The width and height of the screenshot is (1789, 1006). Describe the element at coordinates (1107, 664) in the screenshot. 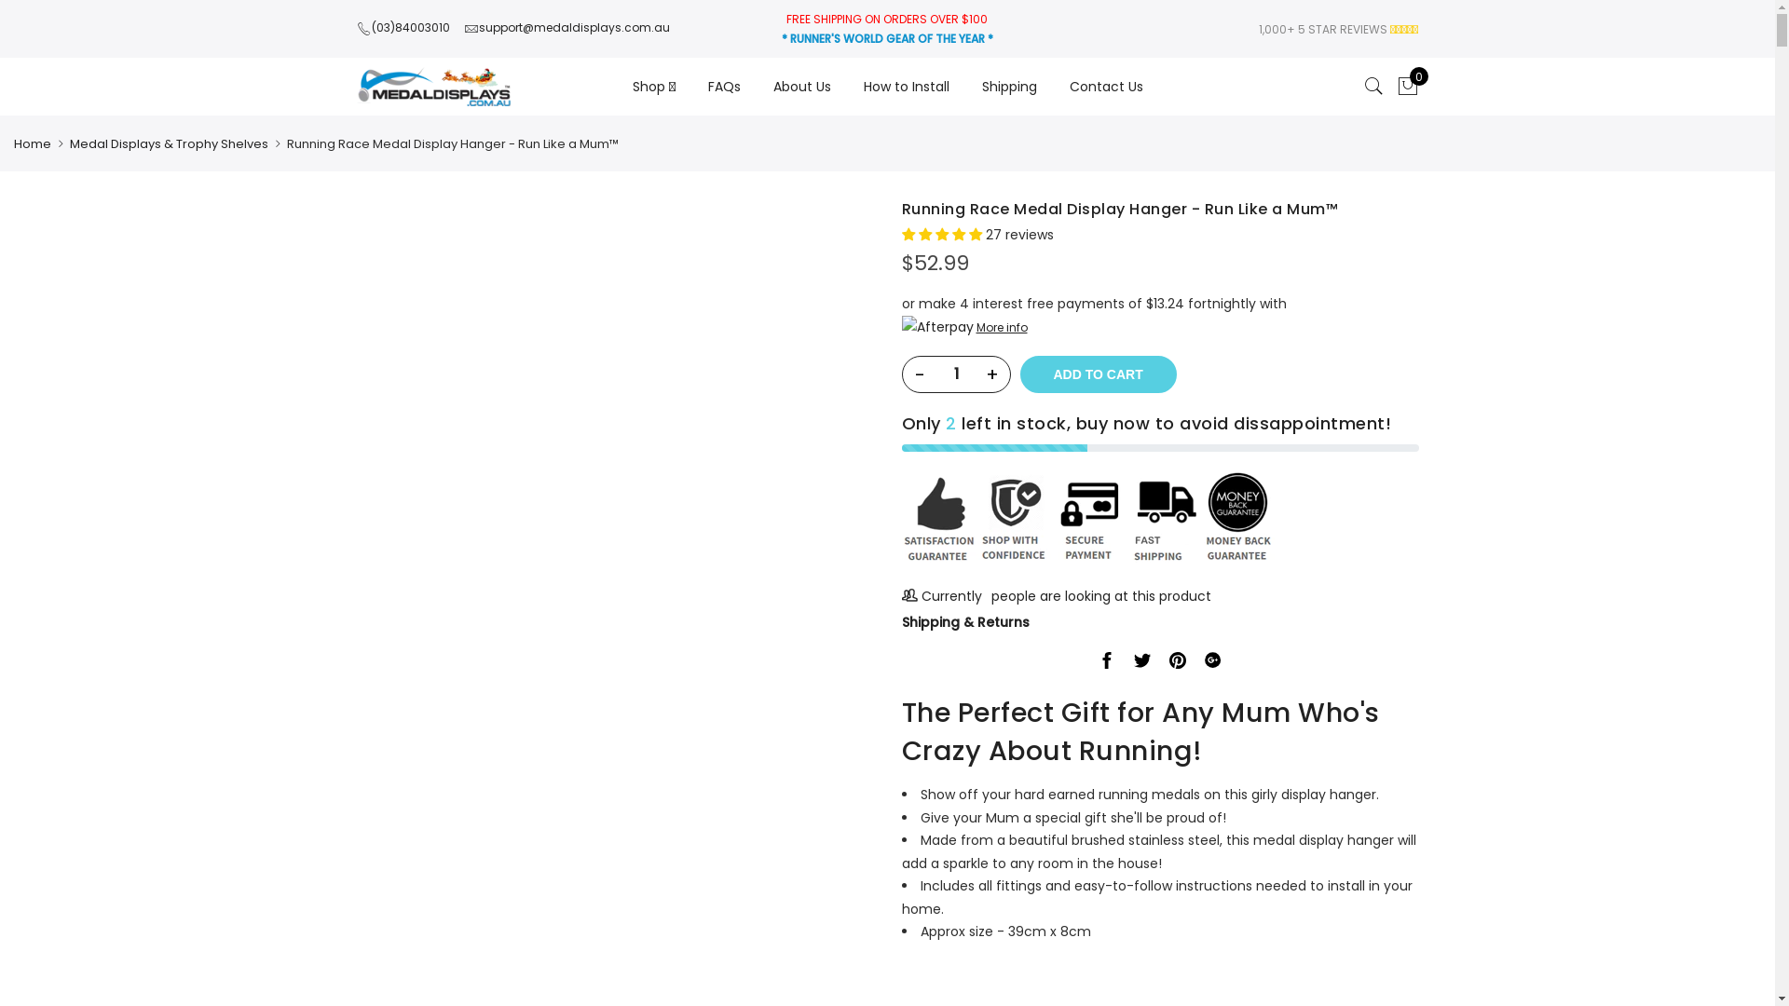

I see `Share on Facebook` at that location.